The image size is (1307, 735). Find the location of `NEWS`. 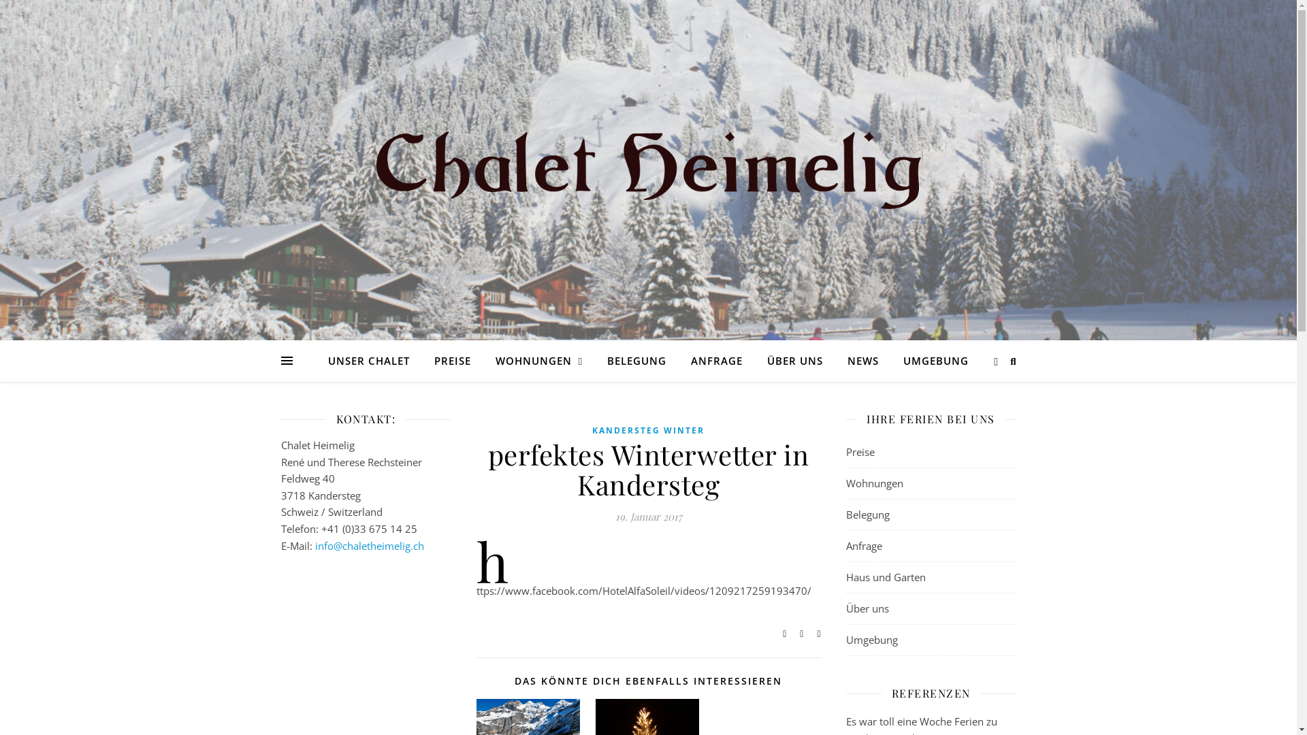

NEWS is located at coordinates (863, 361).